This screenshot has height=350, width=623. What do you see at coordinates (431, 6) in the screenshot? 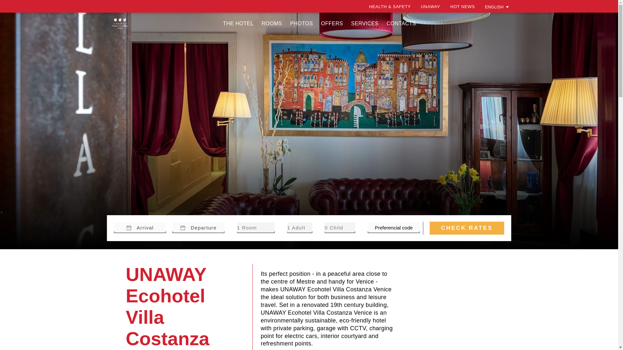
I see `UNAWAY` at bounding box center [431, 6].